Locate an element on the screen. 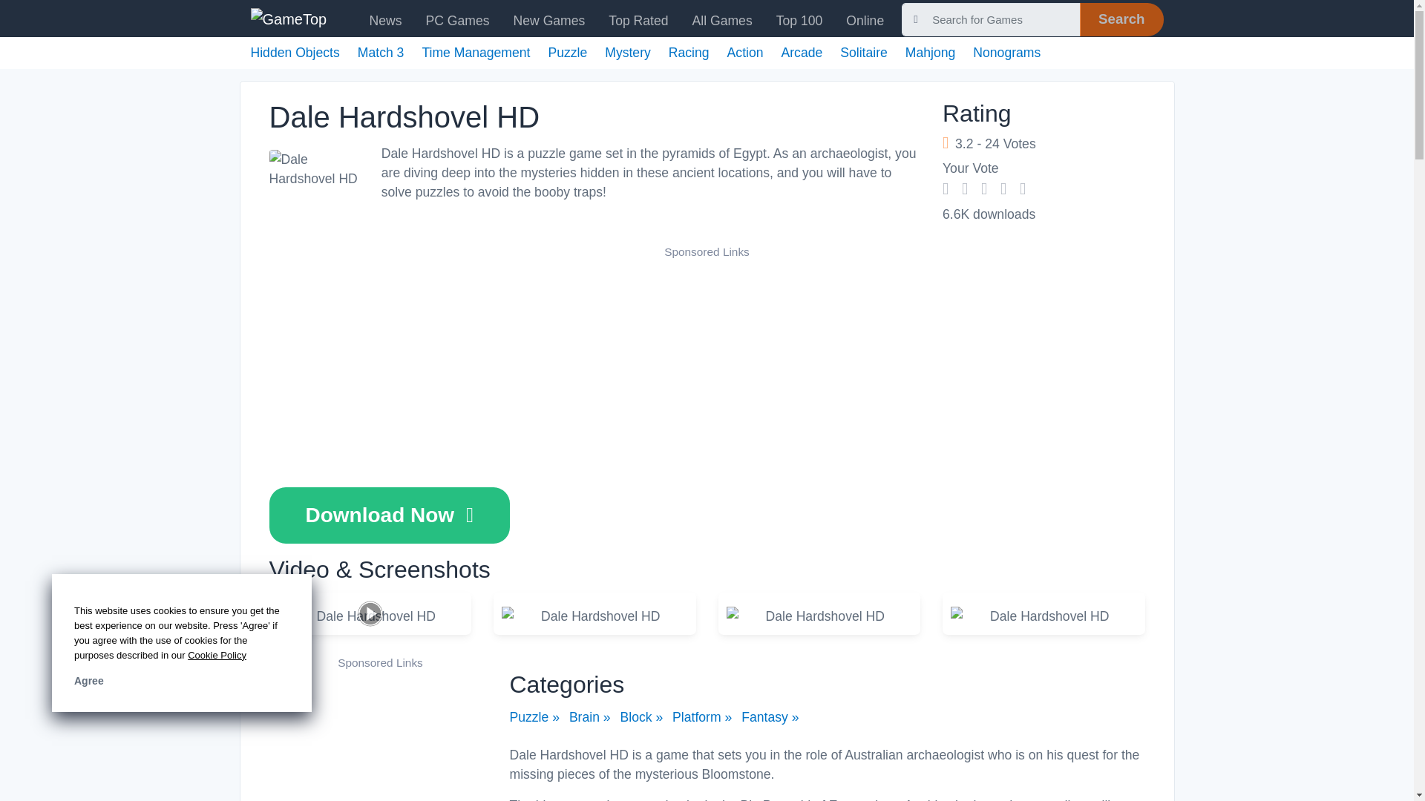 The width and height of the screenshot is (1425, 801). Mystery is located at coordinates (628, 52).